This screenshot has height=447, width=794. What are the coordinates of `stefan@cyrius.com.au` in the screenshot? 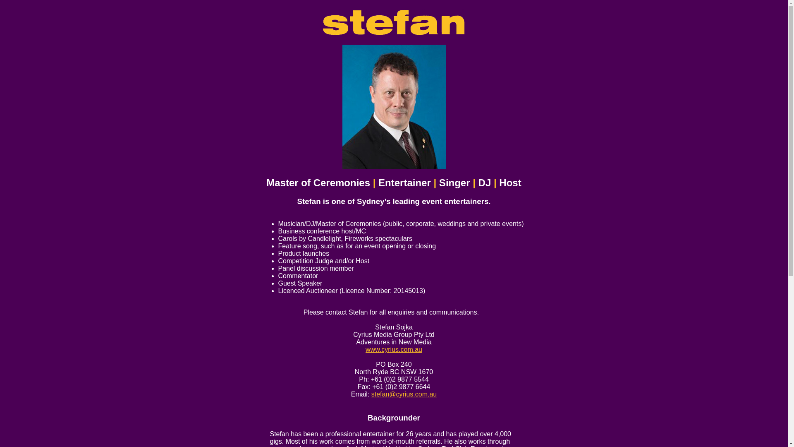 It's located at (404, 394).